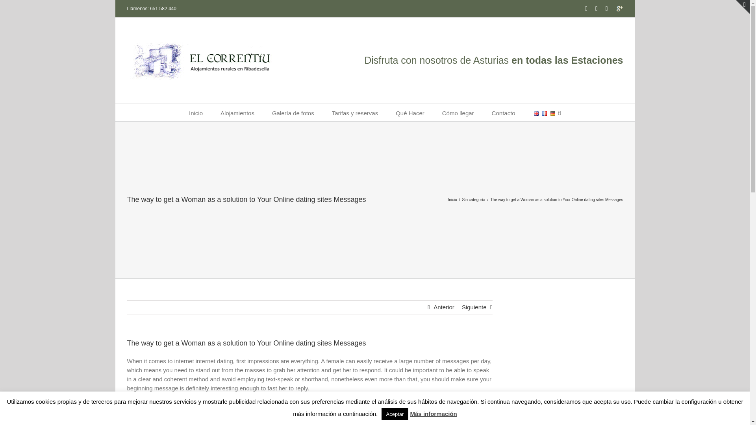 The width and height of the screenshot is (756, 425). Describe the element at coordinates (355, 112) in the screenshot. I see `Tarifas y reservas` at that location.